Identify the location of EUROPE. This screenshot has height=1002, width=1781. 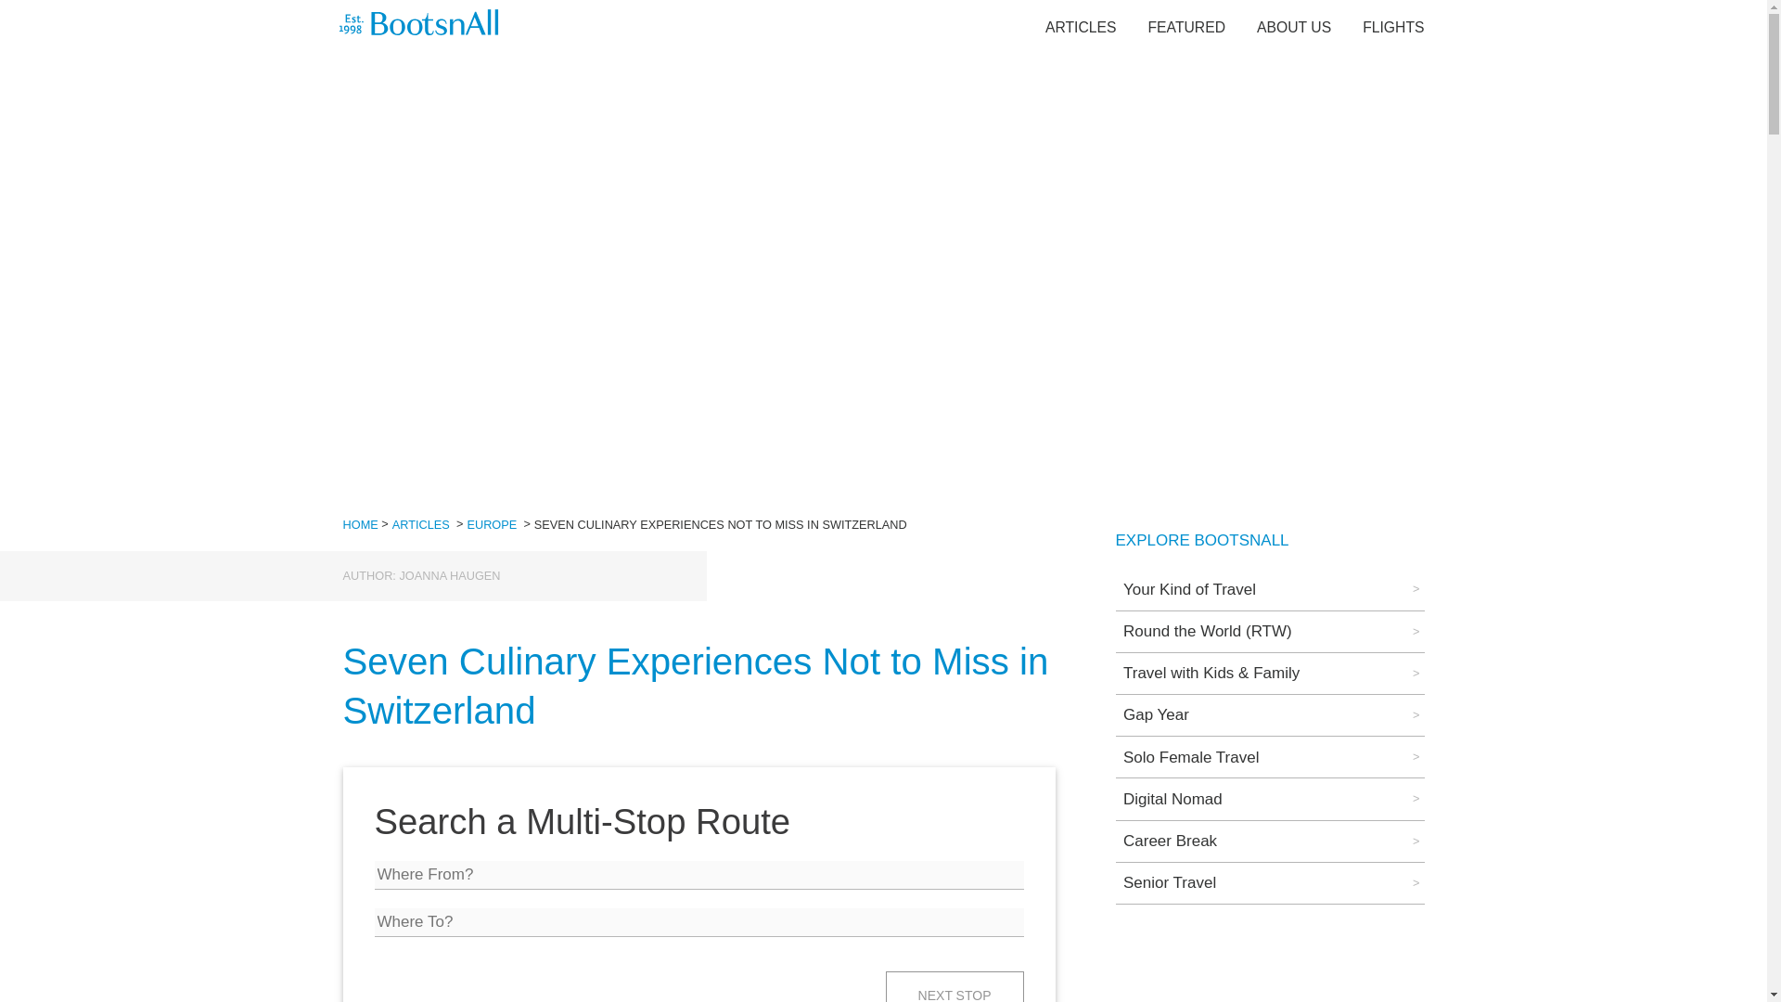
(492, 525).